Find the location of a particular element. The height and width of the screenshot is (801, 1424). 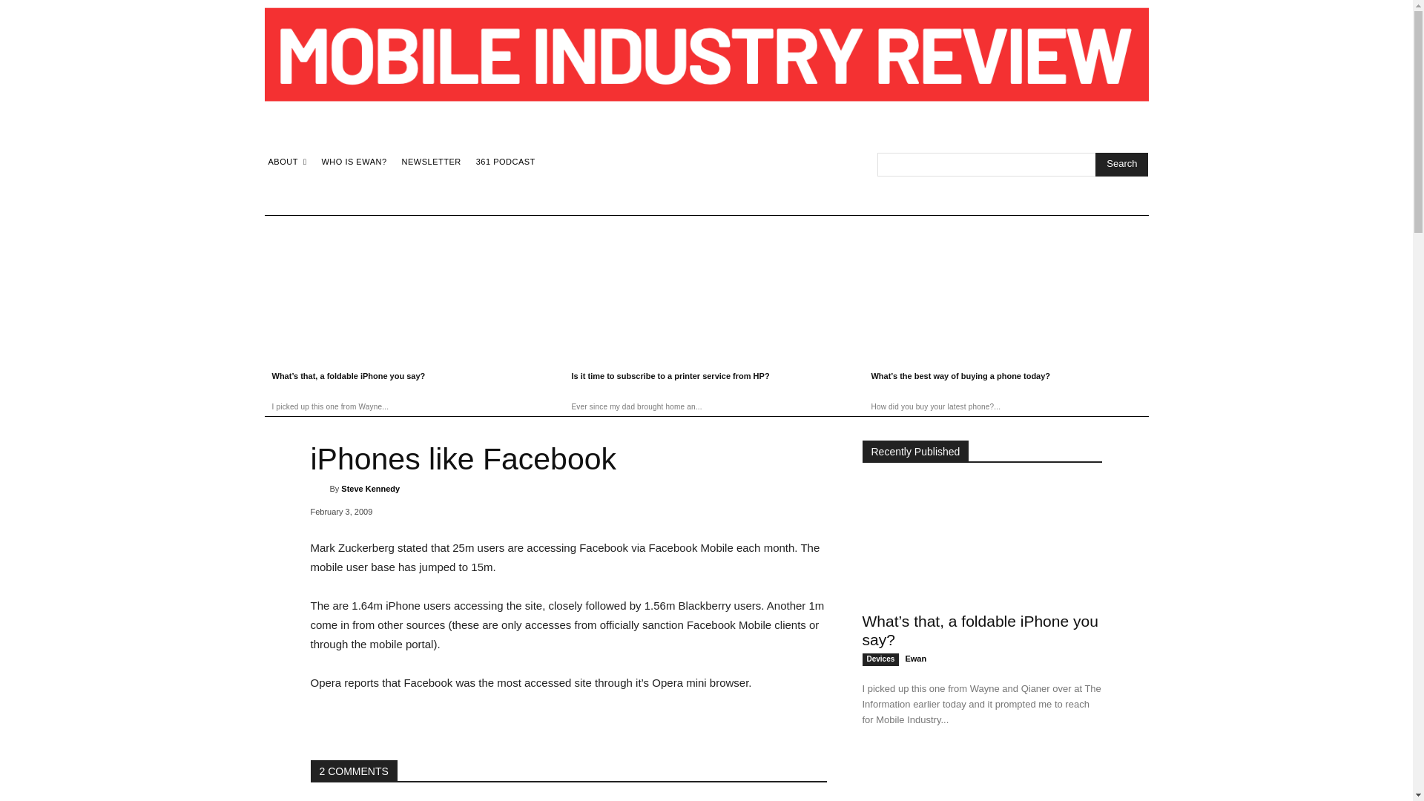

Ewan is located at coordinates (915, 659).